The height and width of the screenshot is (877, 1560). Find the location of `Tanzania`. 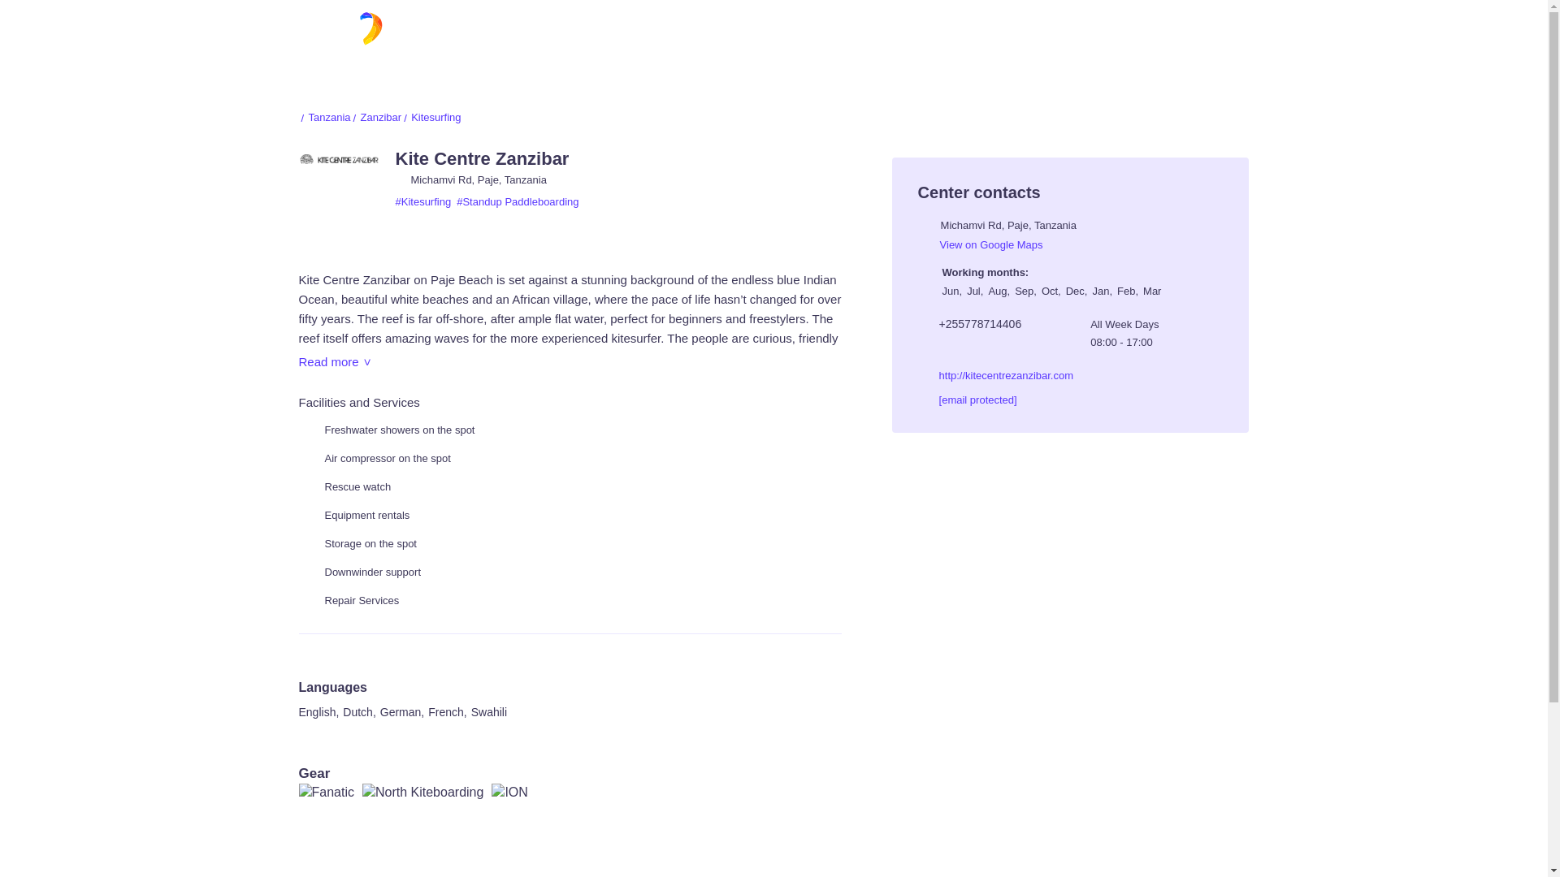

Tanzania is located at coordinates (325, 117).